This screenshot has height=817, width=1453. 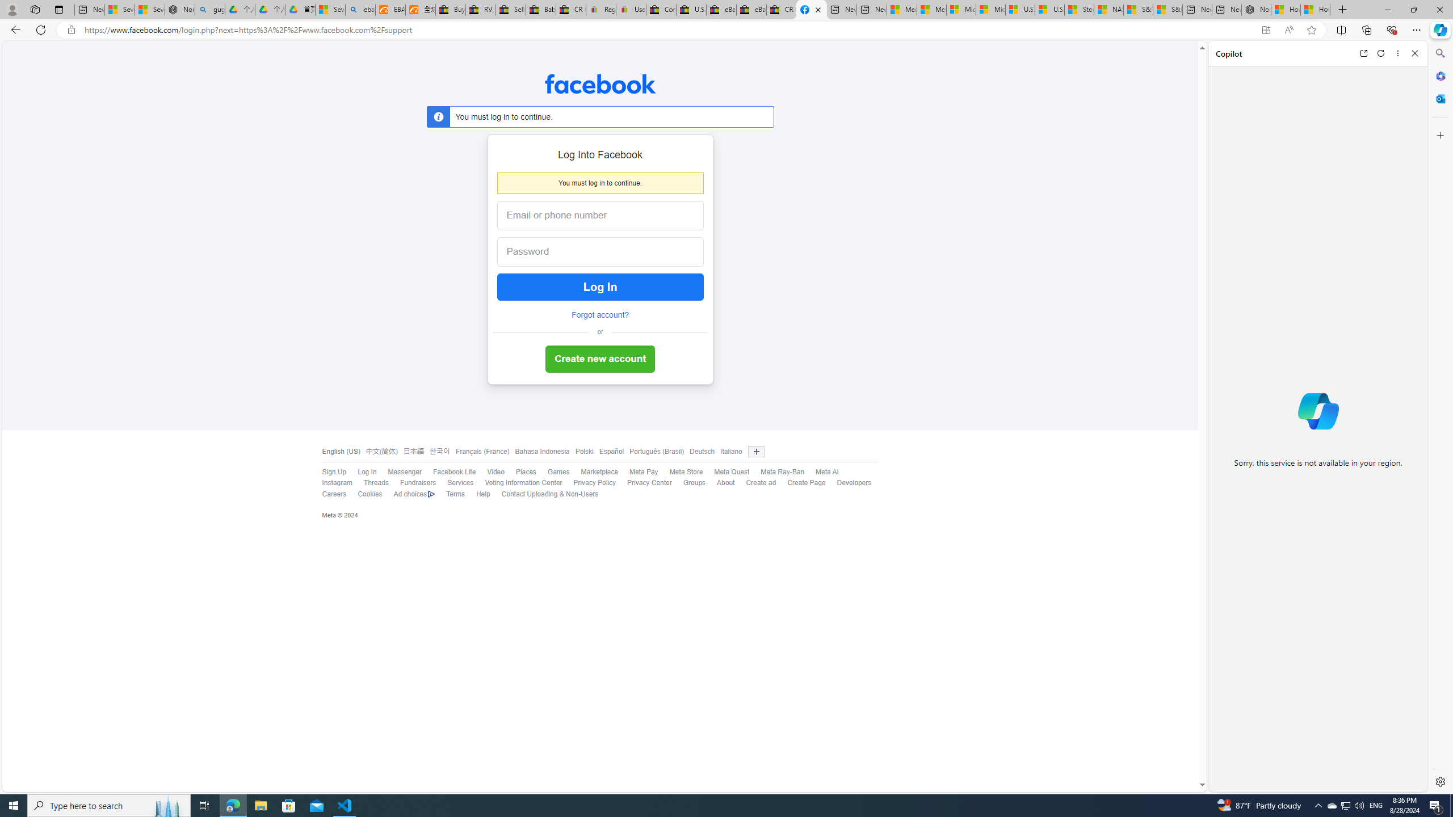 What do you see at coordinates (526, 472) in the screenshot?
I see `Places` at bounding box center [526, 472].